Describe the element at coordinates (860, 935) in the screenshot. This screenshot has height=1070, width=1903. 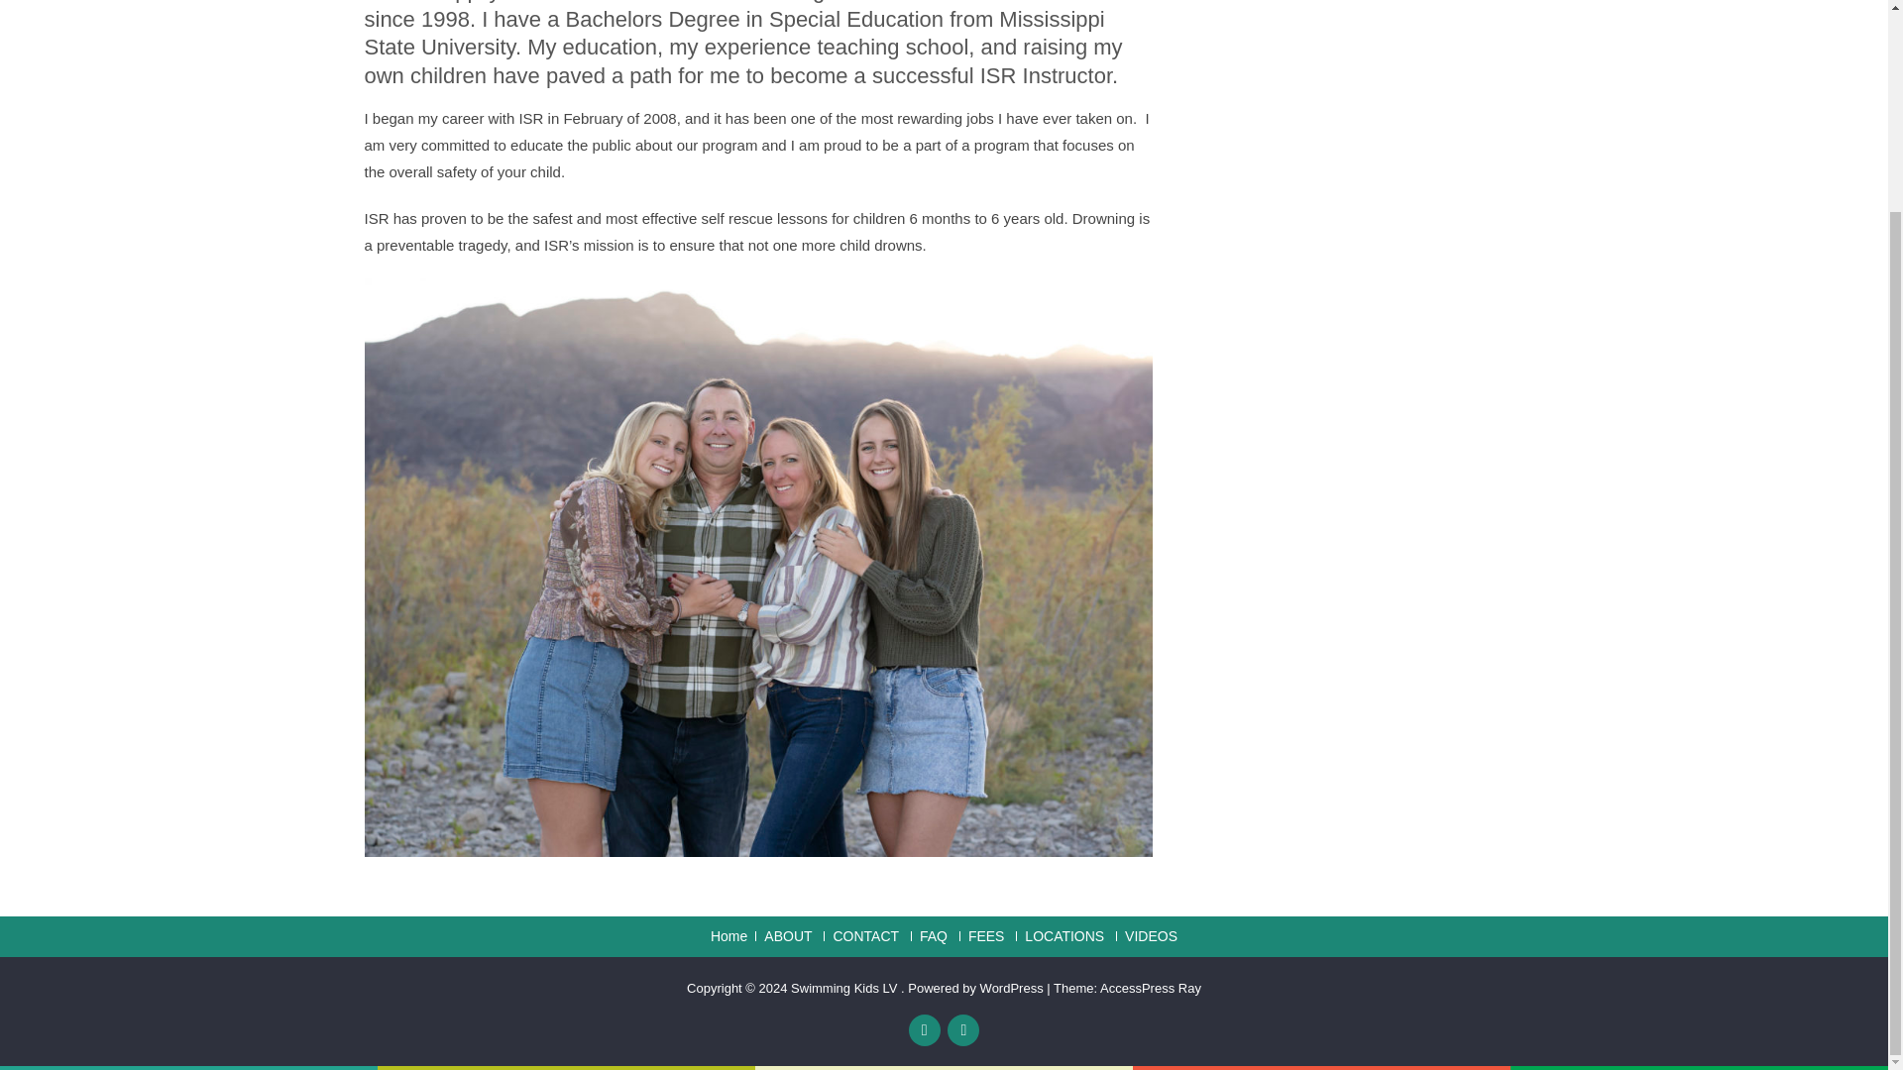
I see `CONTACT` at that location.